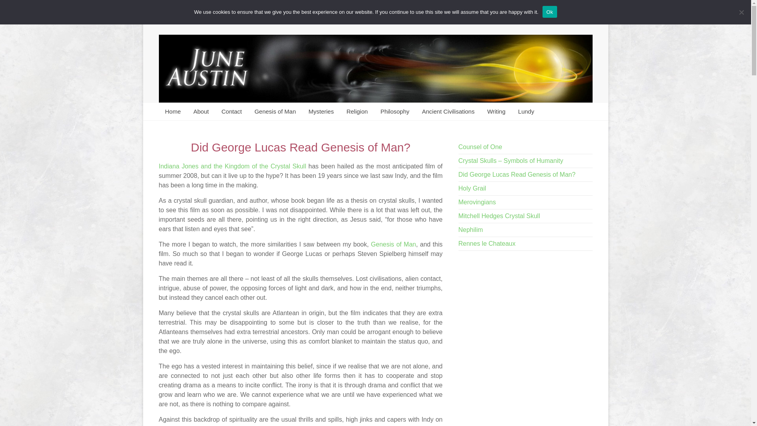 This screenshot has height=426, width=757. Describe the element at coordinates (395, 111) in the screenshot. I see `Philosophy` at that location.